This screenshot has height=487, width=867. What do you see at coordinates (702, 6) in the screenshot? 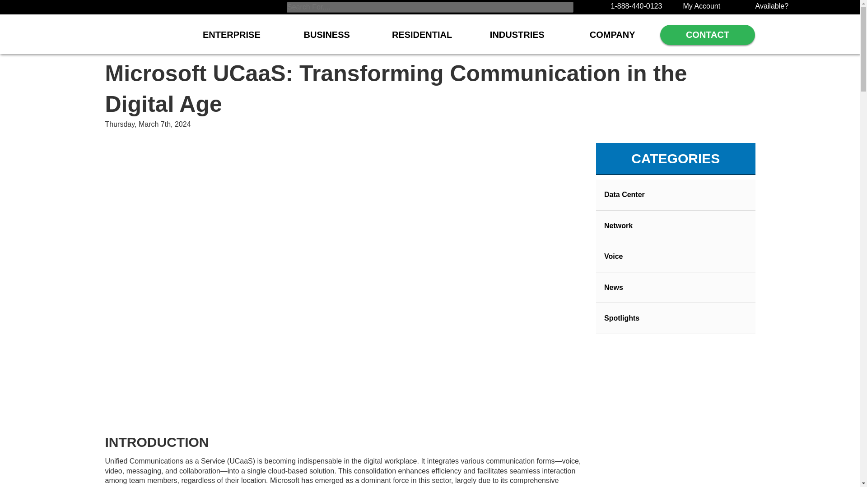
I see `My Account` at bounding box center [702, 6].